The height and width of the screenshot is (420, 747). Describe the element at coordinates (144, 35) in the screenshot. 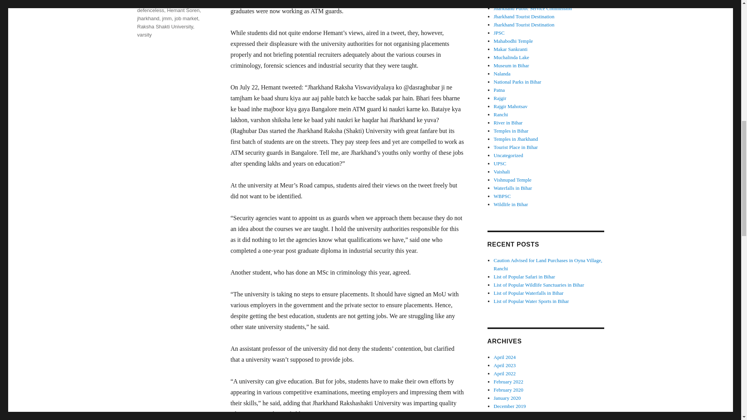

I see `varsity` at that location.